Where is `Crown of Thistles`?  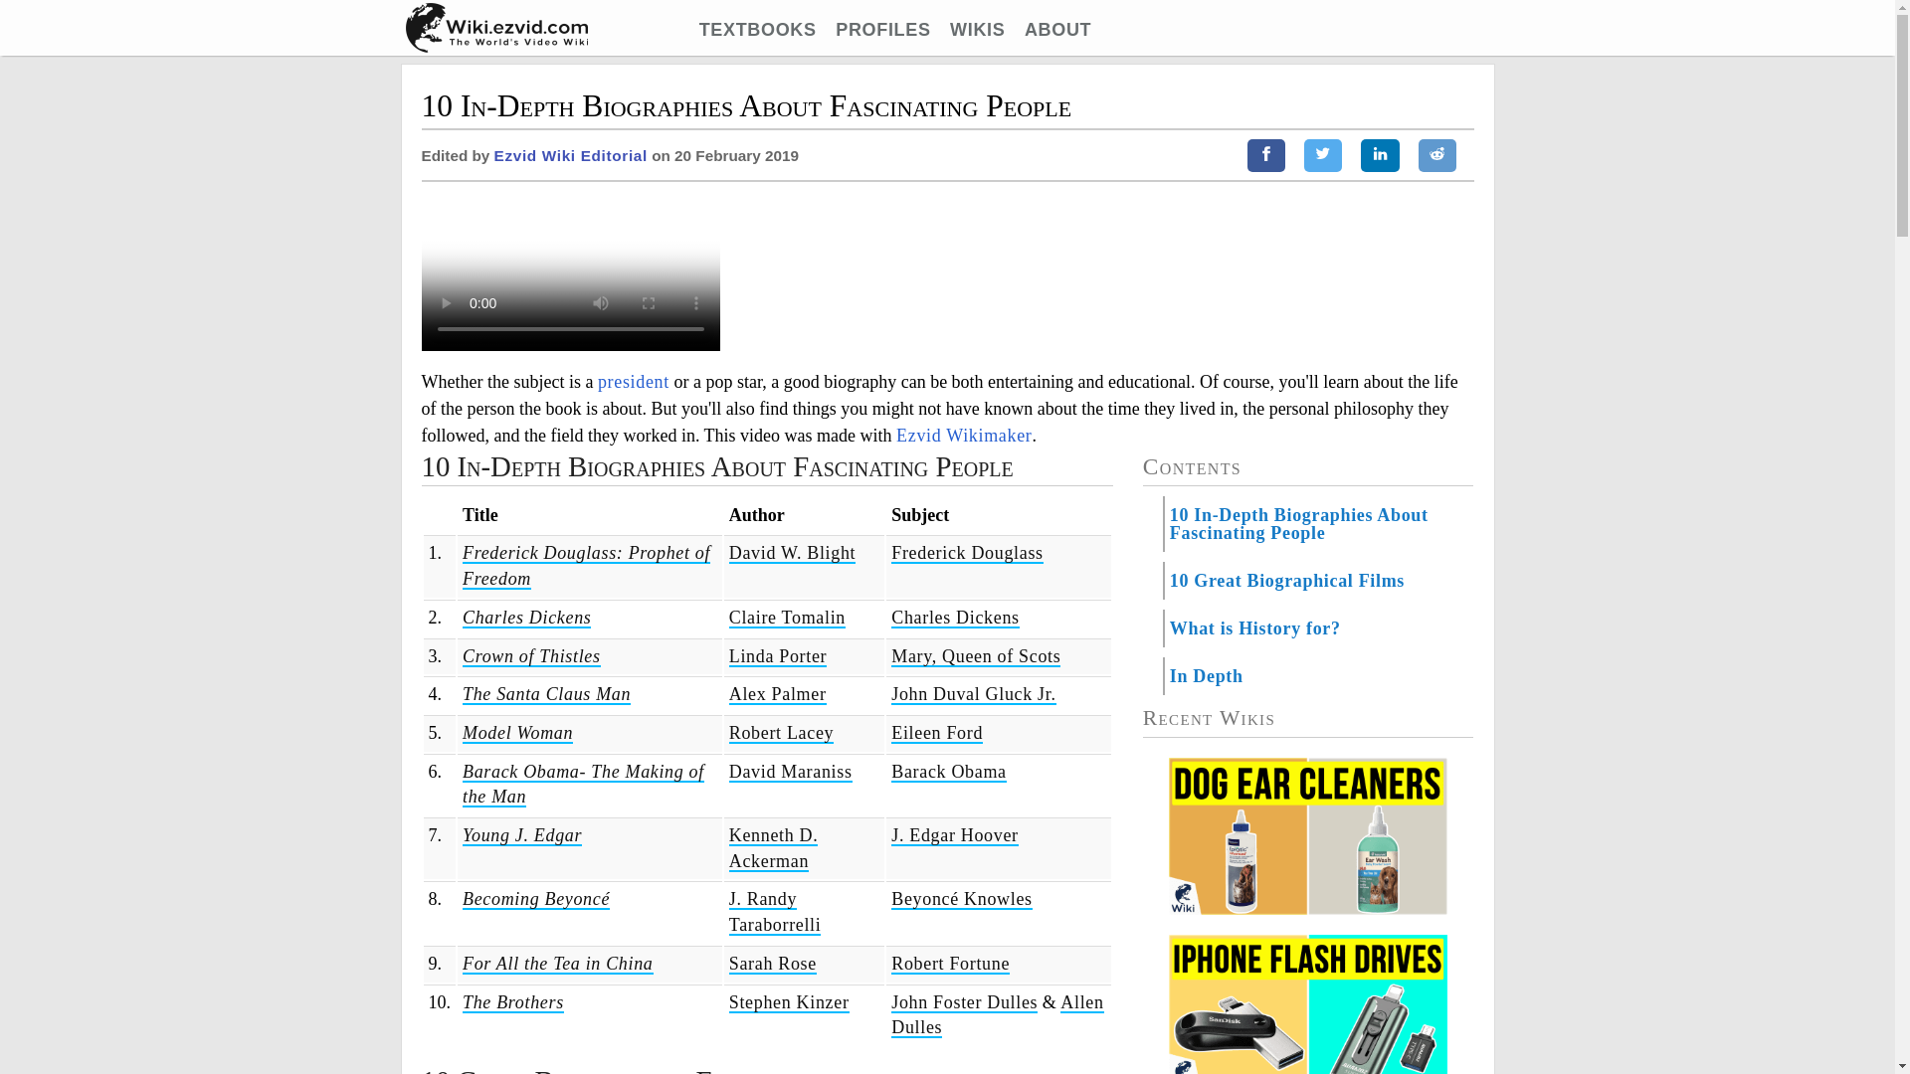 Crown of Thistles is located at coordinates (531, 656).